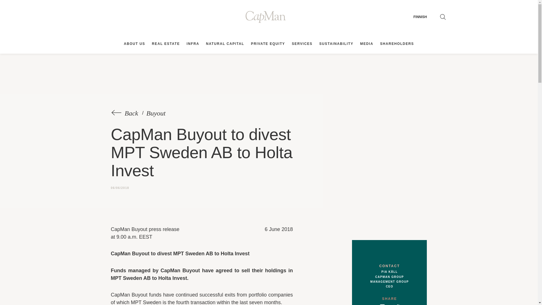 This screenshot has height=305, width=542. What do you see at coordinates (268, 43) in the screenshot?
I see `PRIVATE EQUITY` at bounding box center [268, 43].